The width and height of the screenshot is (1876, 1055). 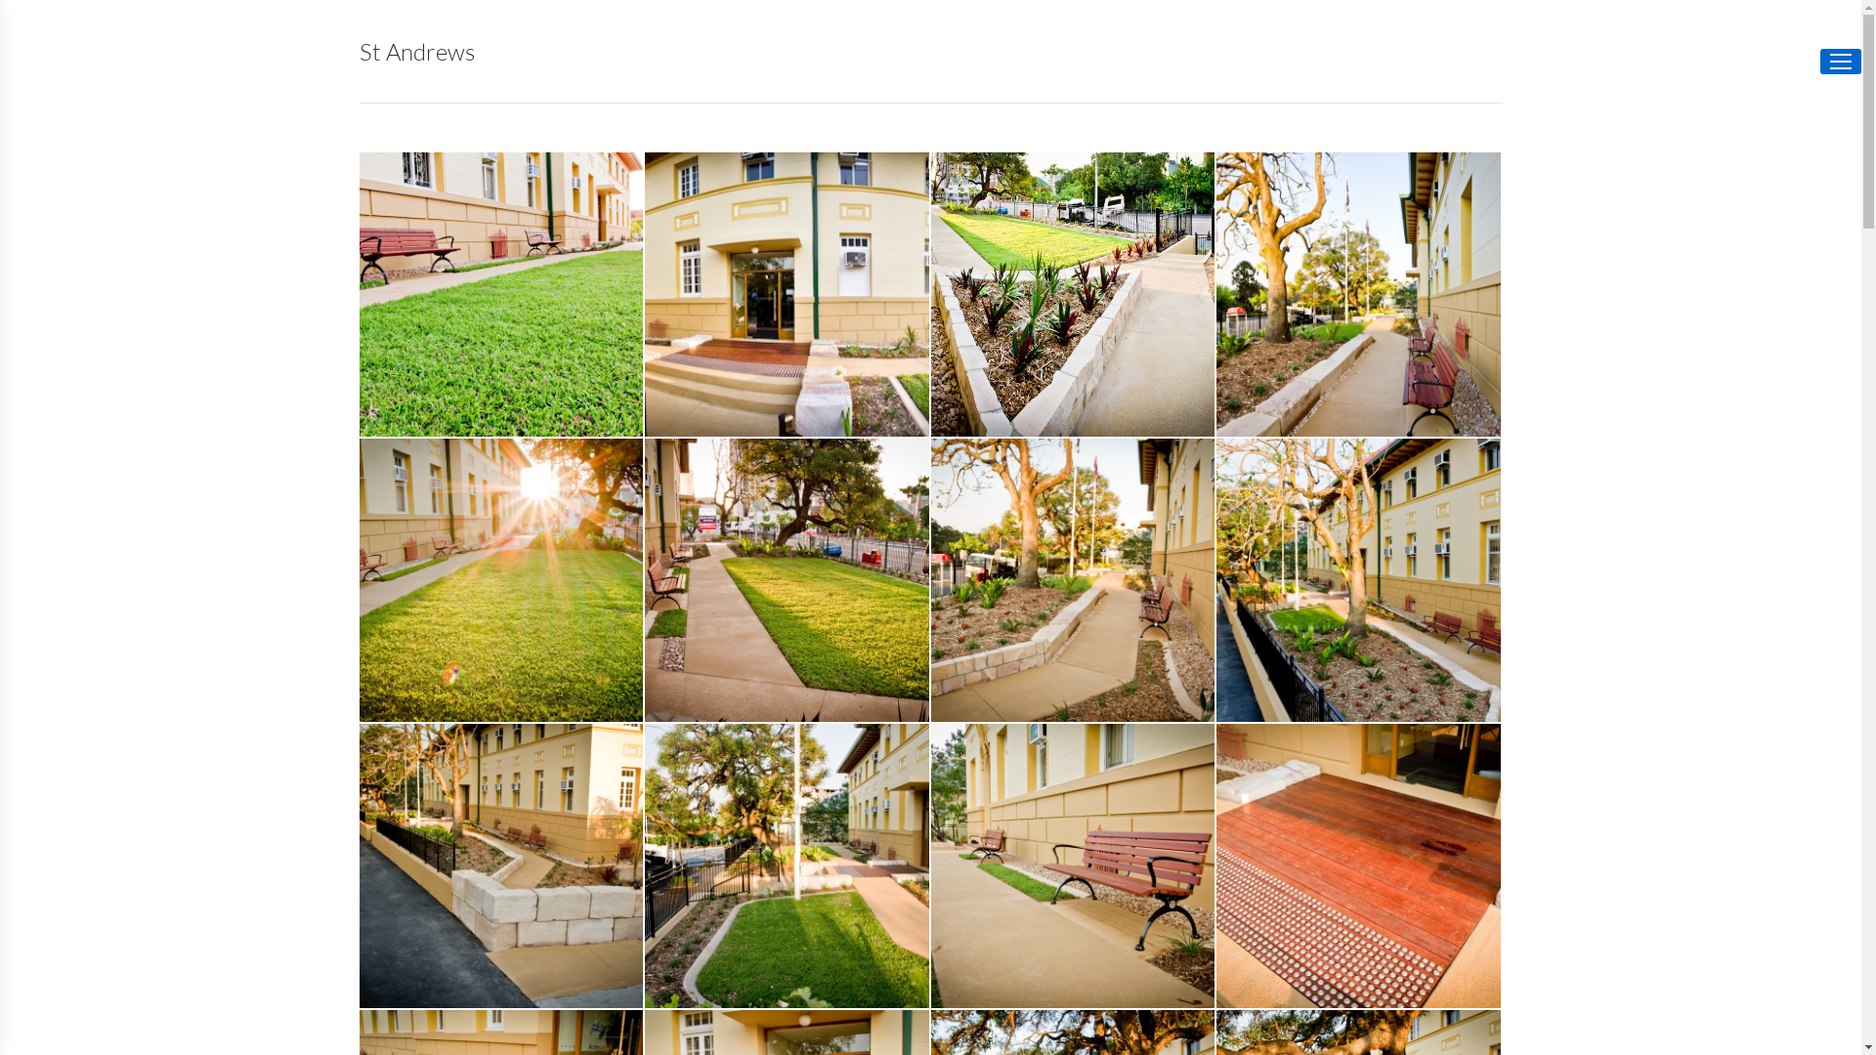 I want to click on 006 St Andrews, so click(x=1073, y=580).